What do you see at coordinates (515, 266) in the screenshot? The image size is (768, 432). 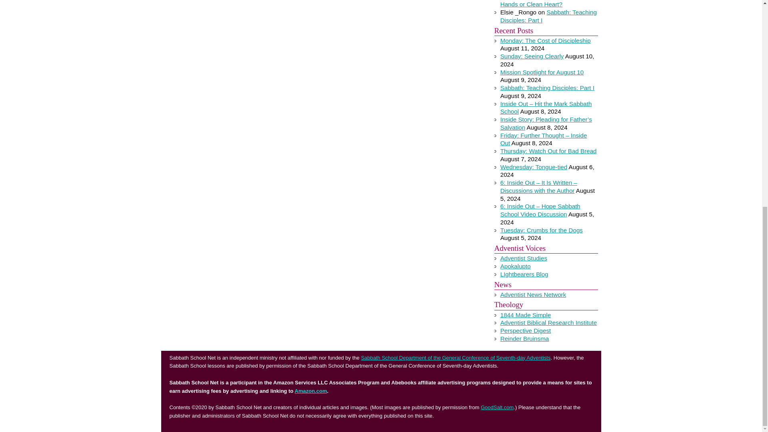 I see ` David Hamstra blog` at bounding box center [515, 266].